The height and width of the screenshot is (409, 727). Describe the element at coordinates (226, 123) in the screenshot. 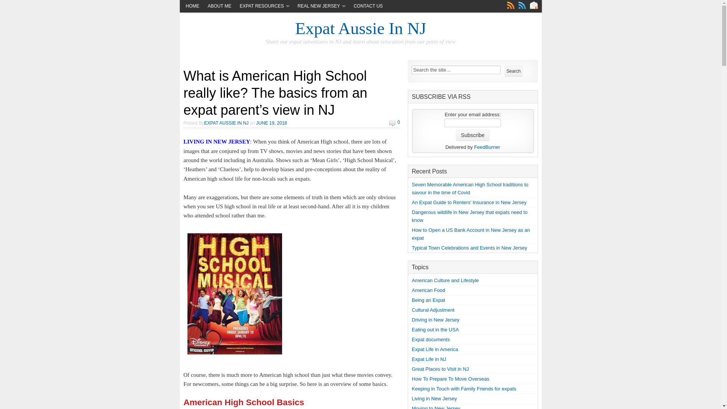

I see `EXPAT AUSSIE IN NJ` at that location.